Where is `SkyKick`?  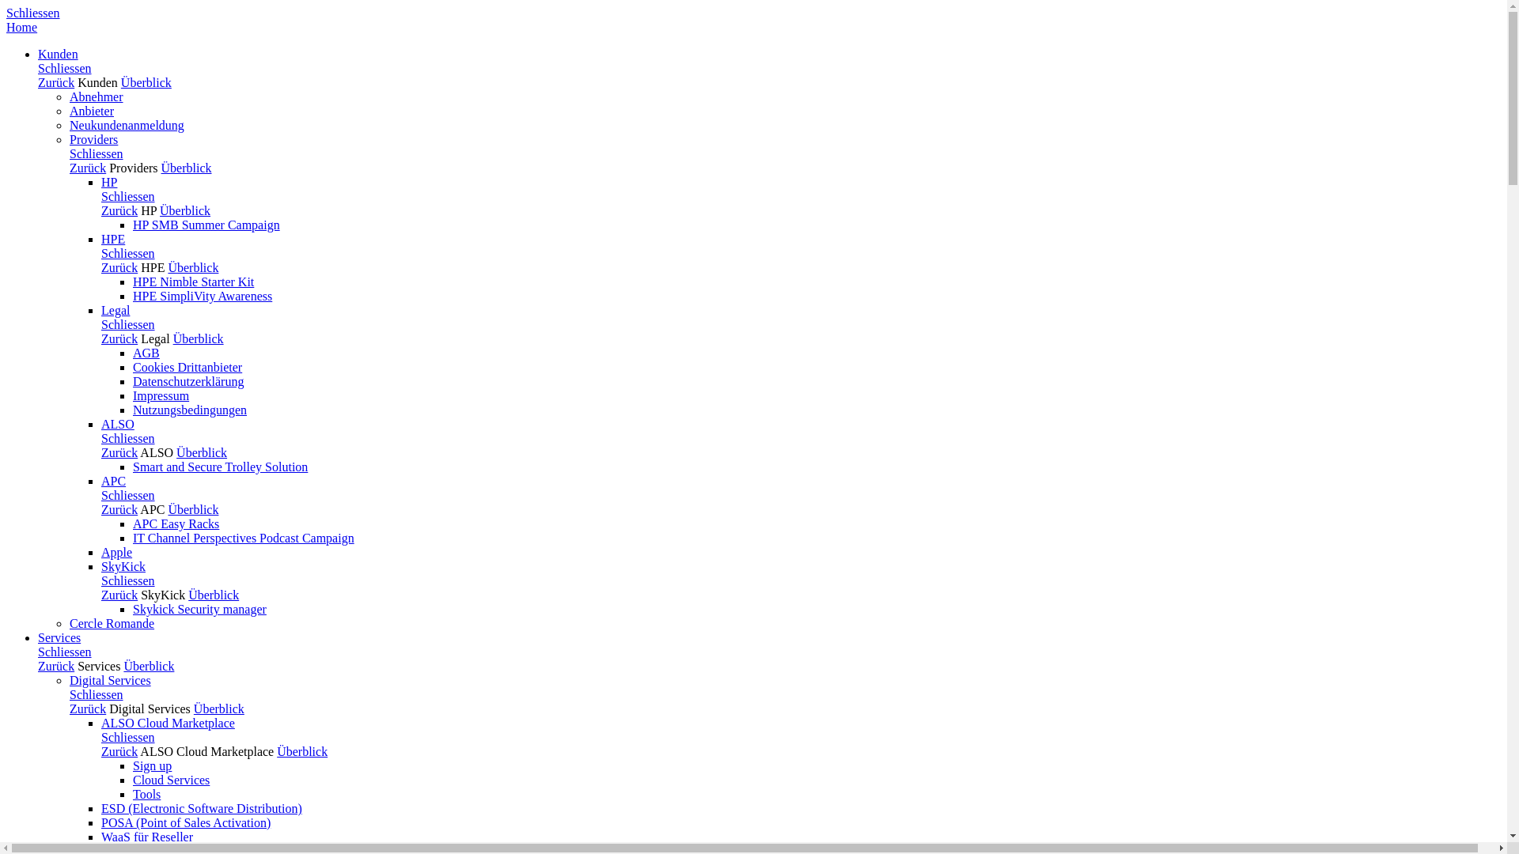 SkyKick is located at coordinates (163, 595).